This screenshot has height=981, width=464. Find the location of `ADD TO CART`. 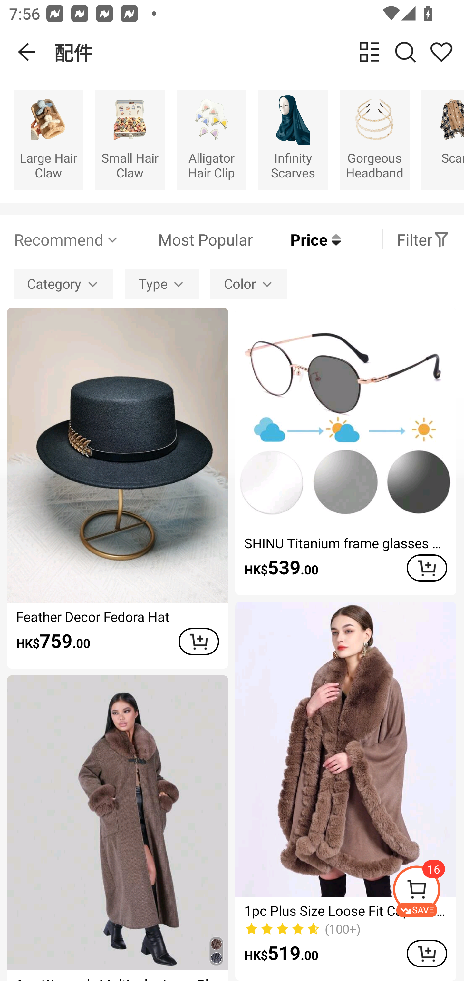

ADD TO CART is located at coordinates (198, 642).